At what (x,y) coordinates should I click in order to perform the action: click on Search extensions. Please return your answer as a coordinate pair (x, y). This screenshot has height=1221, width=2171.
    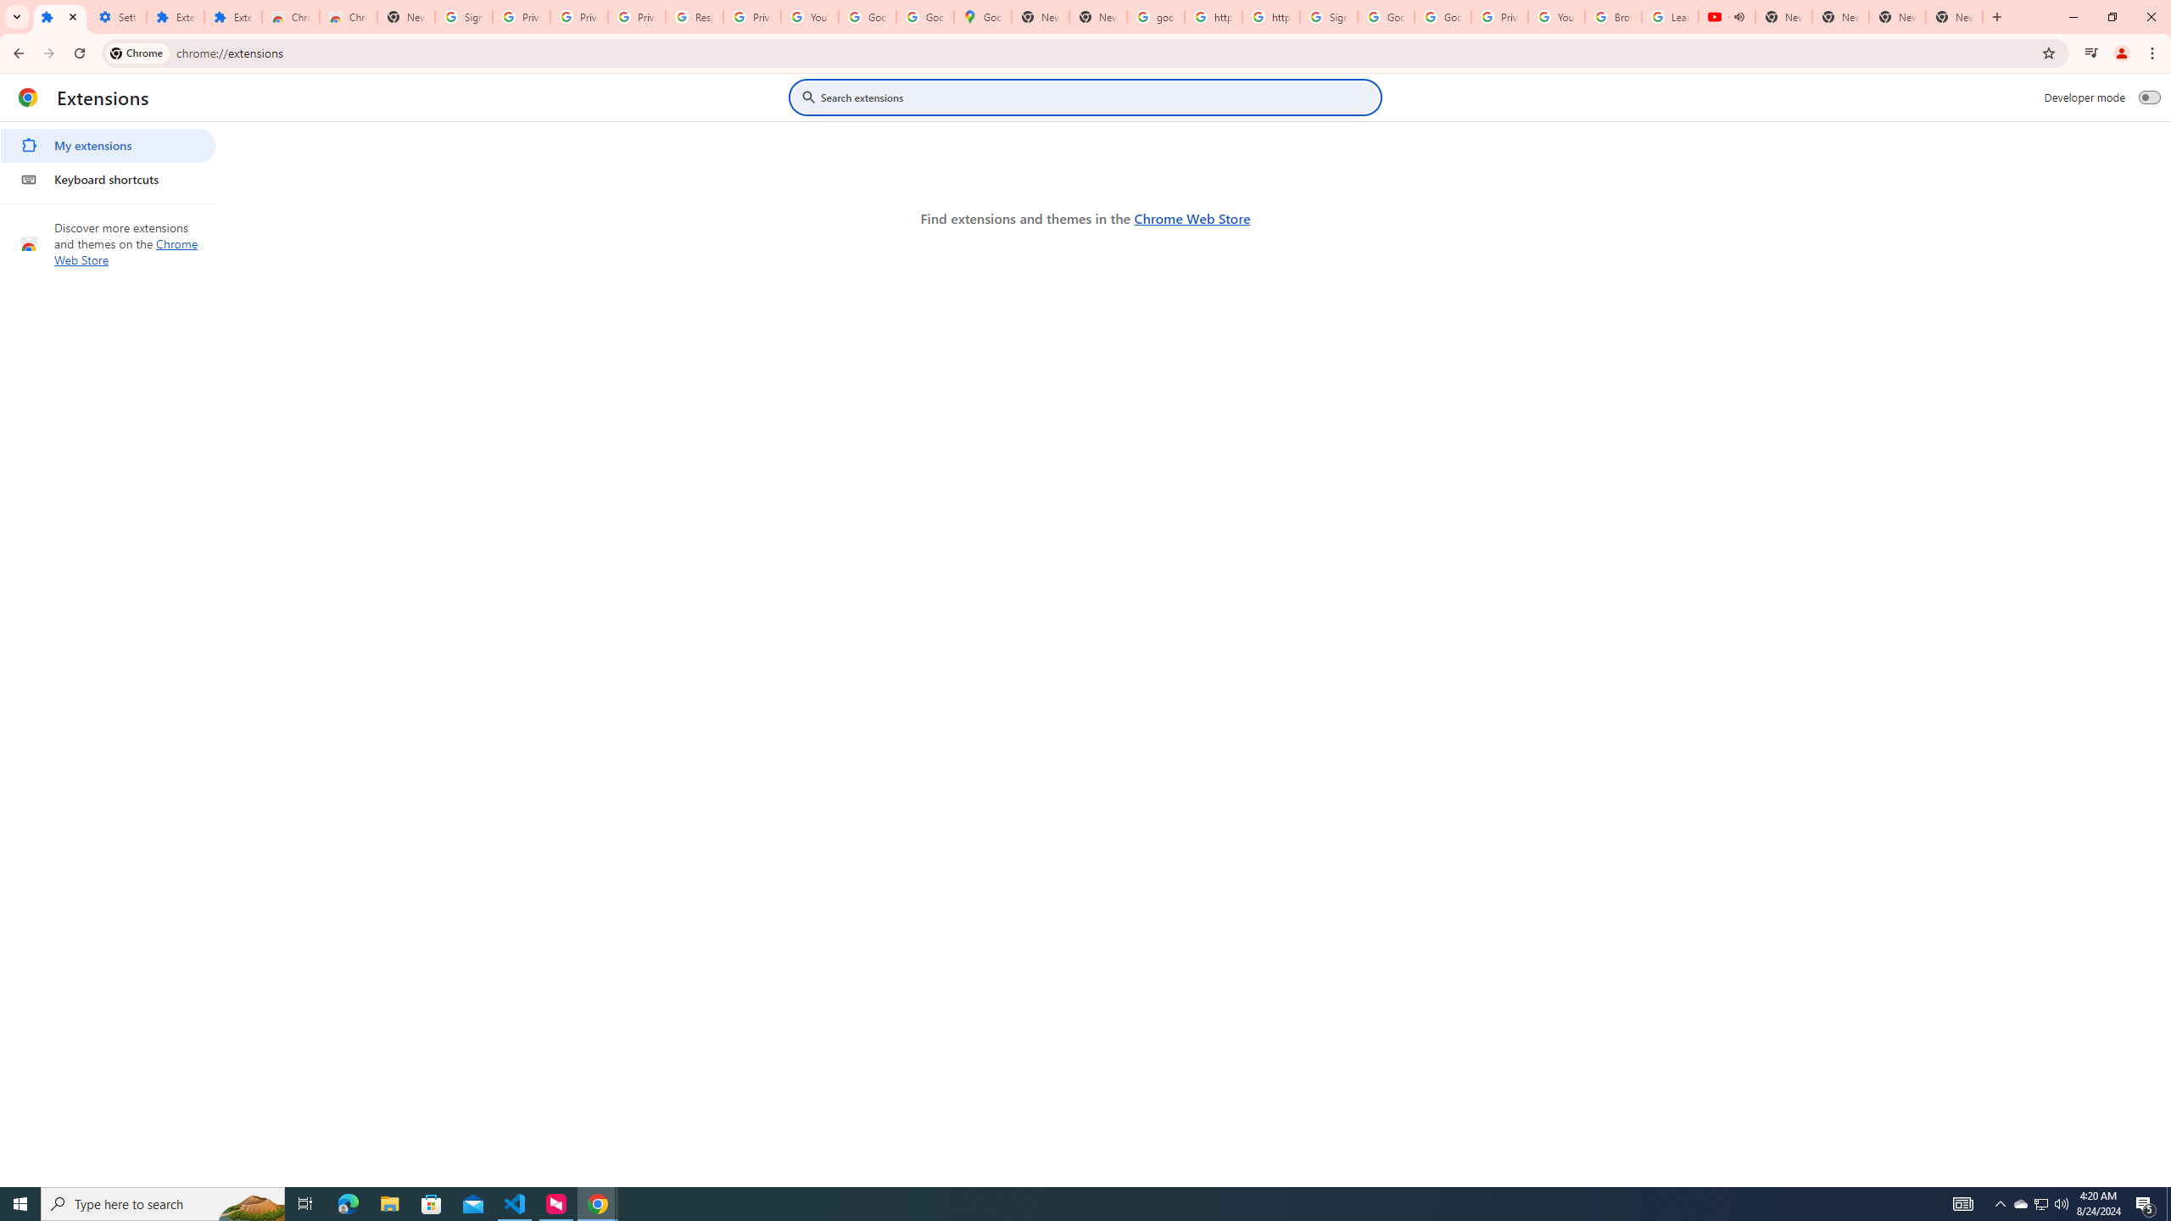
    Looking at the image, I should click on (1097, 97).